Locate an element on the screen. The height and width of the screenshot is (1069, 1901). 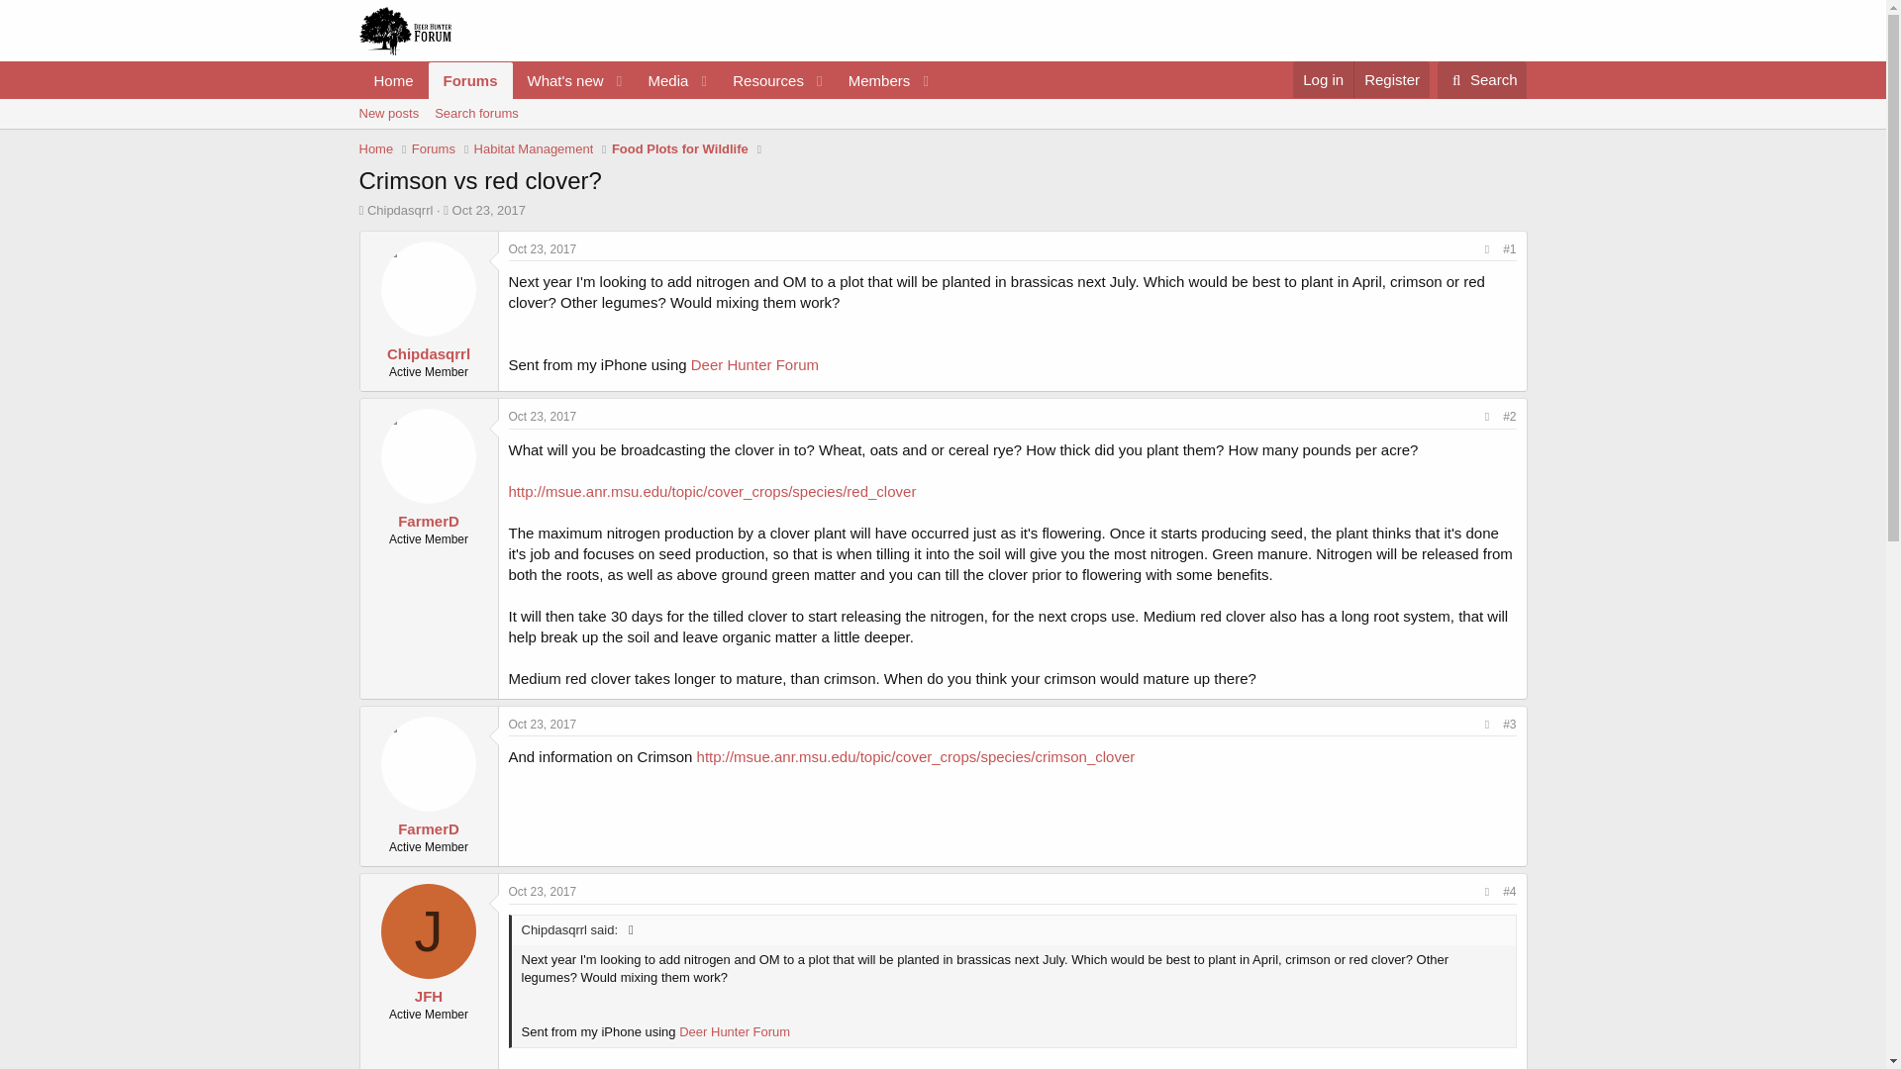
Oct 23, 2017 at 7:20 AM is located at coordinates (543, 892).